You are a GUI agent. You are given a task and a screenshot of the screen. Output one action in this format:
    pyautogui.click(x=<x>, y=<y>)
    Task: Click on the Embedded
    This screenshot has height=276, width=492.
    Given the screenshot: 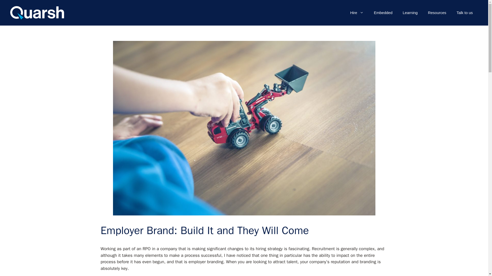 What is the action you would take?
    pyautogui.click(x=383, y=13)
    